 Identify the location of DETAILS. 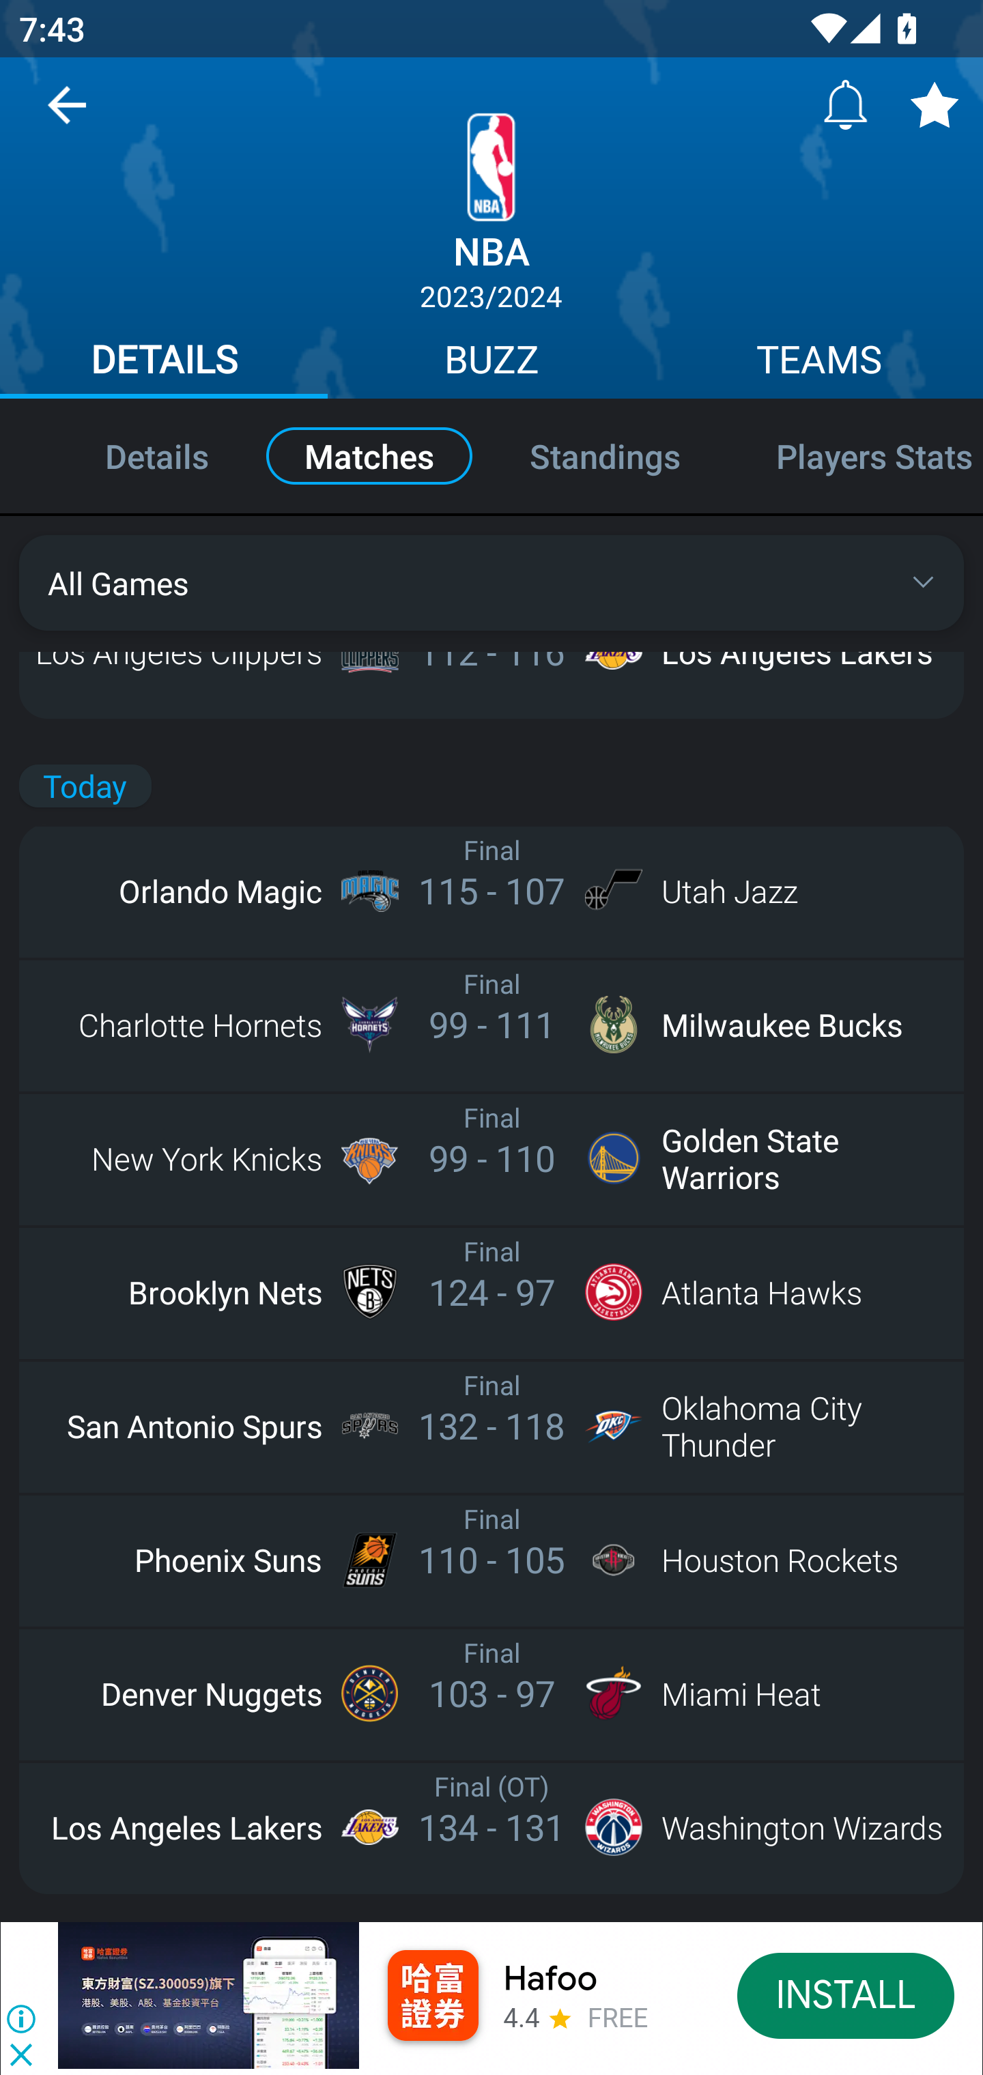
(164, 363).